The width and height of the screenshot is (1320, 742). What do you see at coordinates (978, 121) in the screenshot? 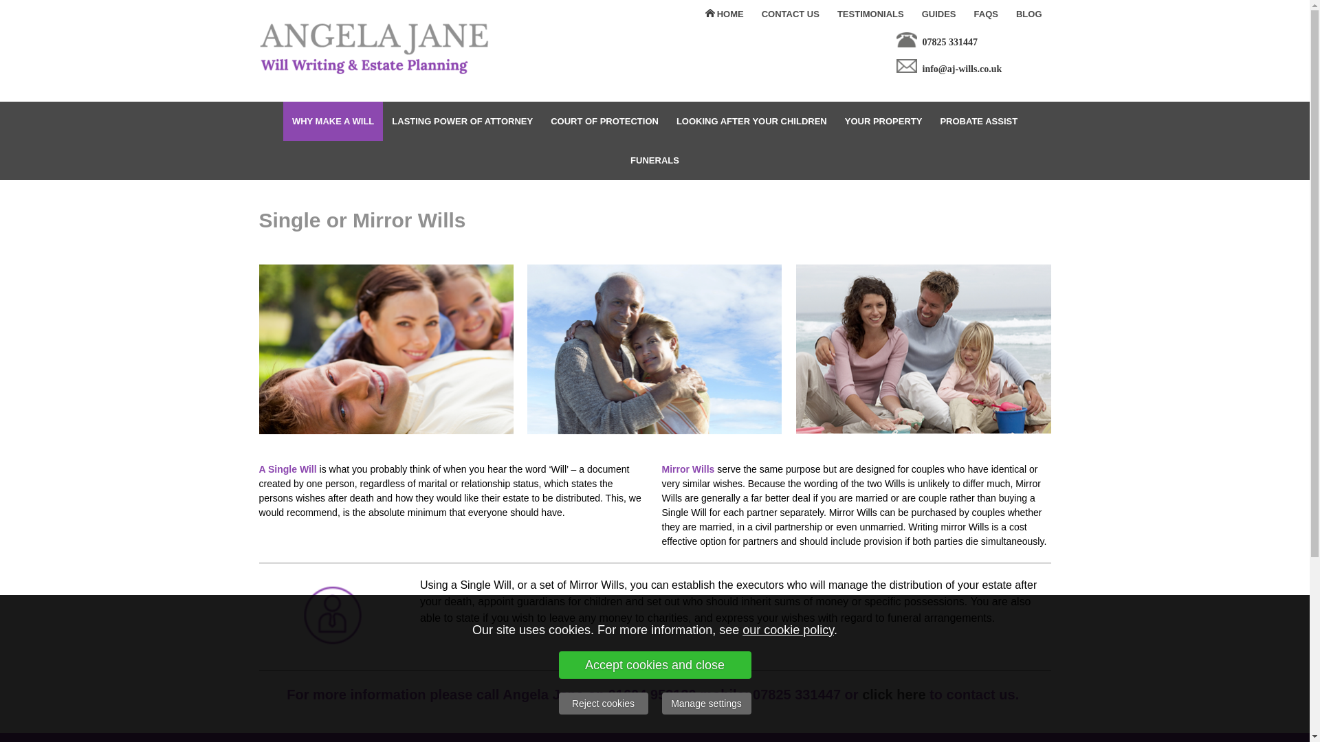
I see `PROBATE ASSIST` at bounding box center [978, 121].